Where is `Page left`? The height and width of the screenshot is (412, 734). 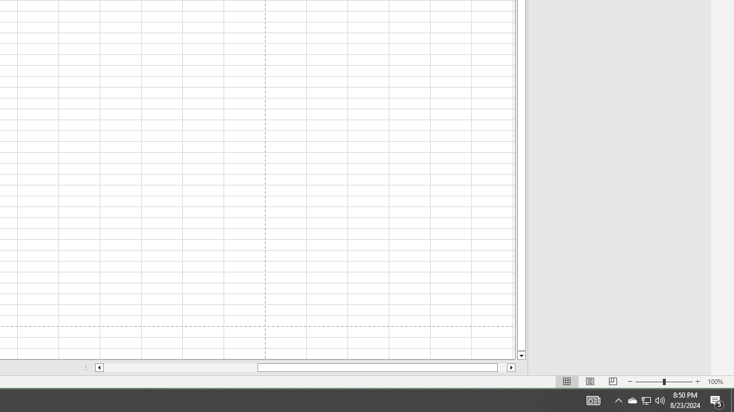 Page left is located at coordinates (632, 401).